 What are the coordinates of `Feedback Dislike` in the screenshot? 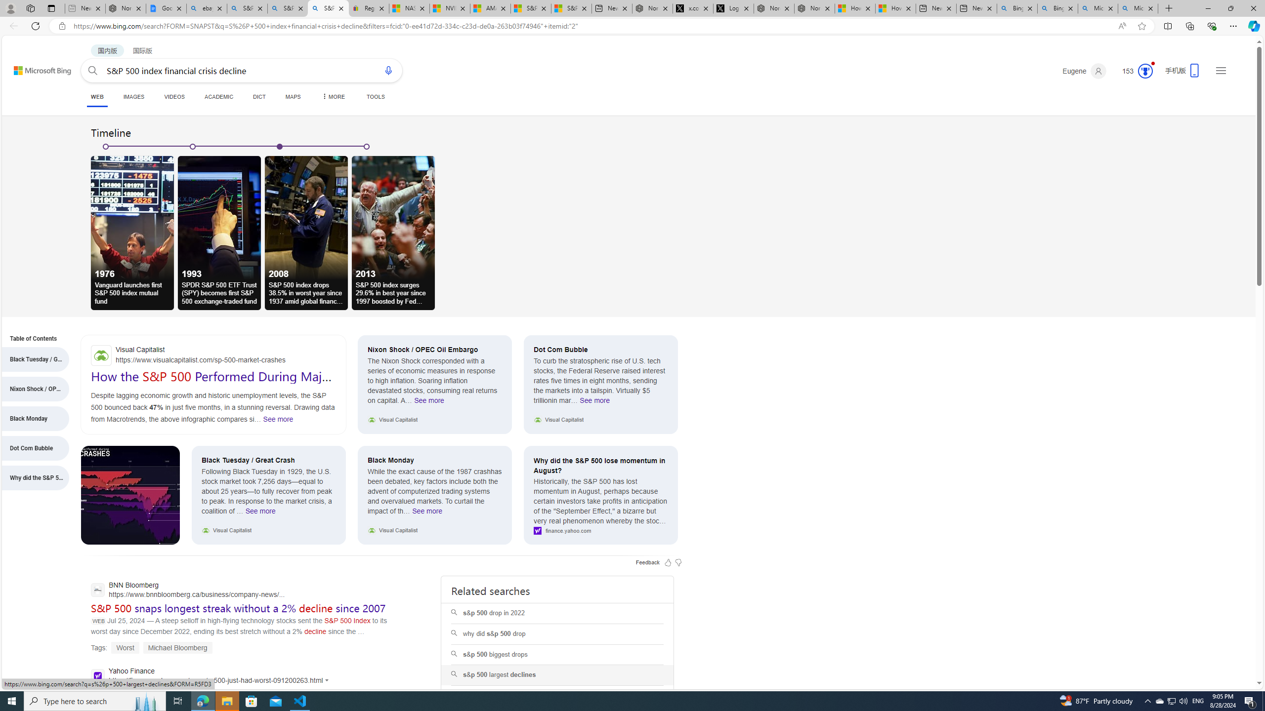 It's located at (678, 562).